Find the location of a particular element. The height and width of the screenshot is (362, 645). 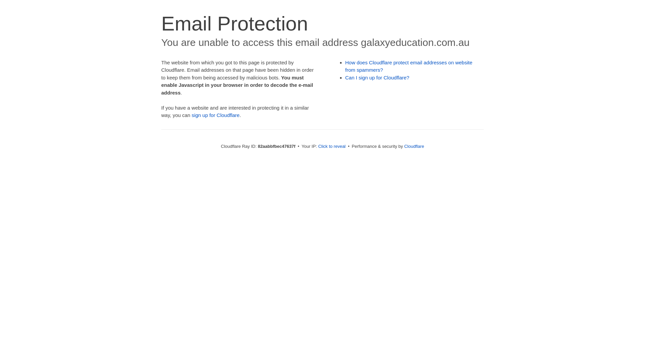

Can I sign up for Cloudflare? is located at coordinates (378, 78).